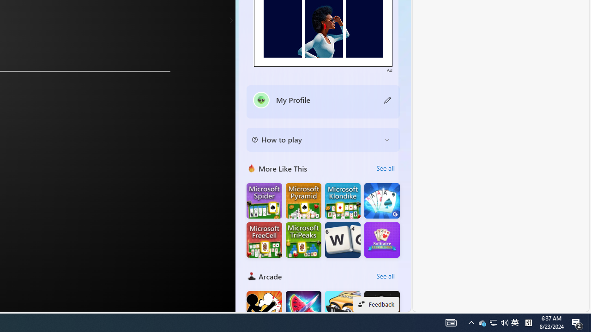 The height and width of the screenshot is (332, 591). Describe the element at coordinates (264, 309) in the screenshot. I see `Stickman Fighter : Mega Brawl` at that location.